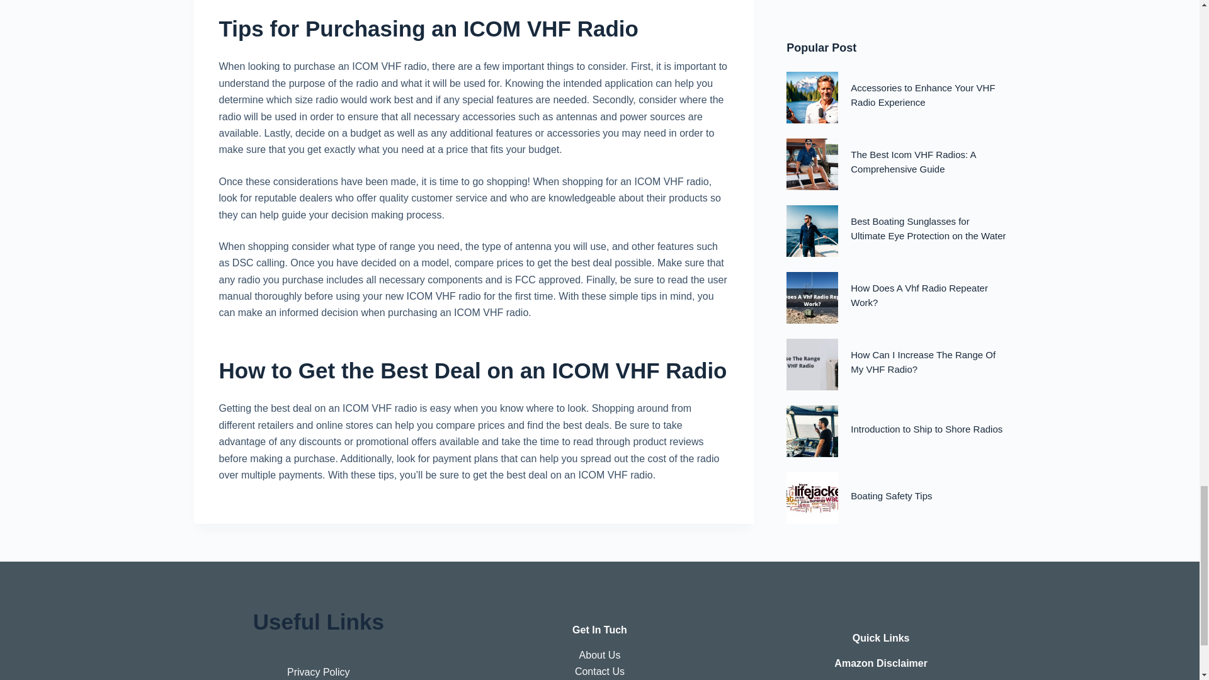  I want to click on About Us, so click(599, 655).